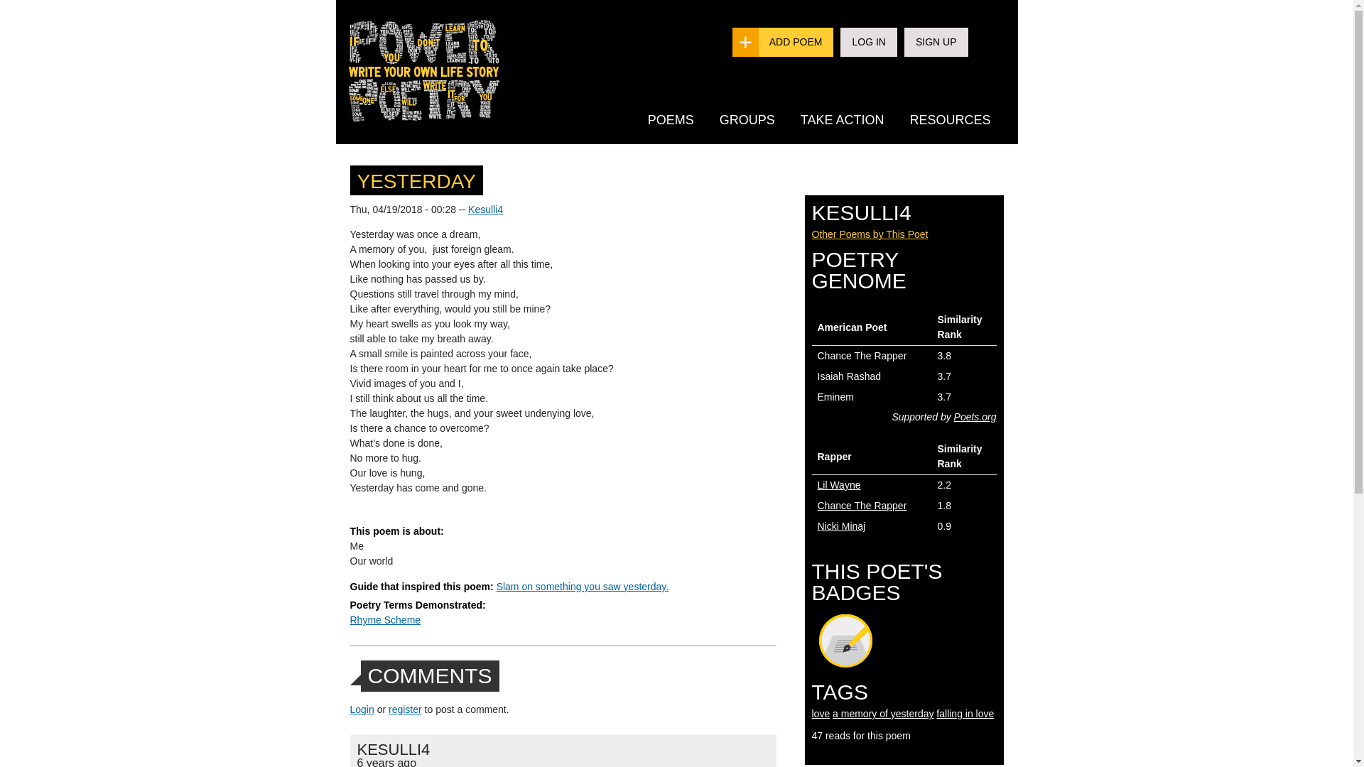 The width and height of the screenshot is (1364, 767). Describe the element at coordinates (485, 210) in the screenshot. I see `Kesulli4` at that location.